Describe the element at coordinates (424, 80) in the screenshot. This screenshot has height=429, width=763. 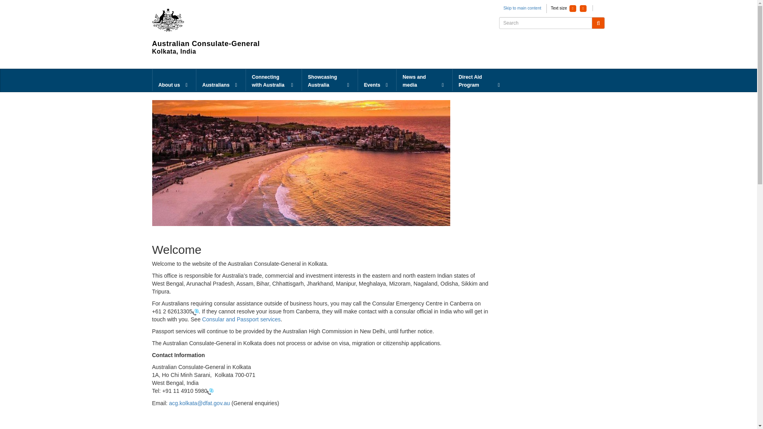
I see `News and media  ` at that location.